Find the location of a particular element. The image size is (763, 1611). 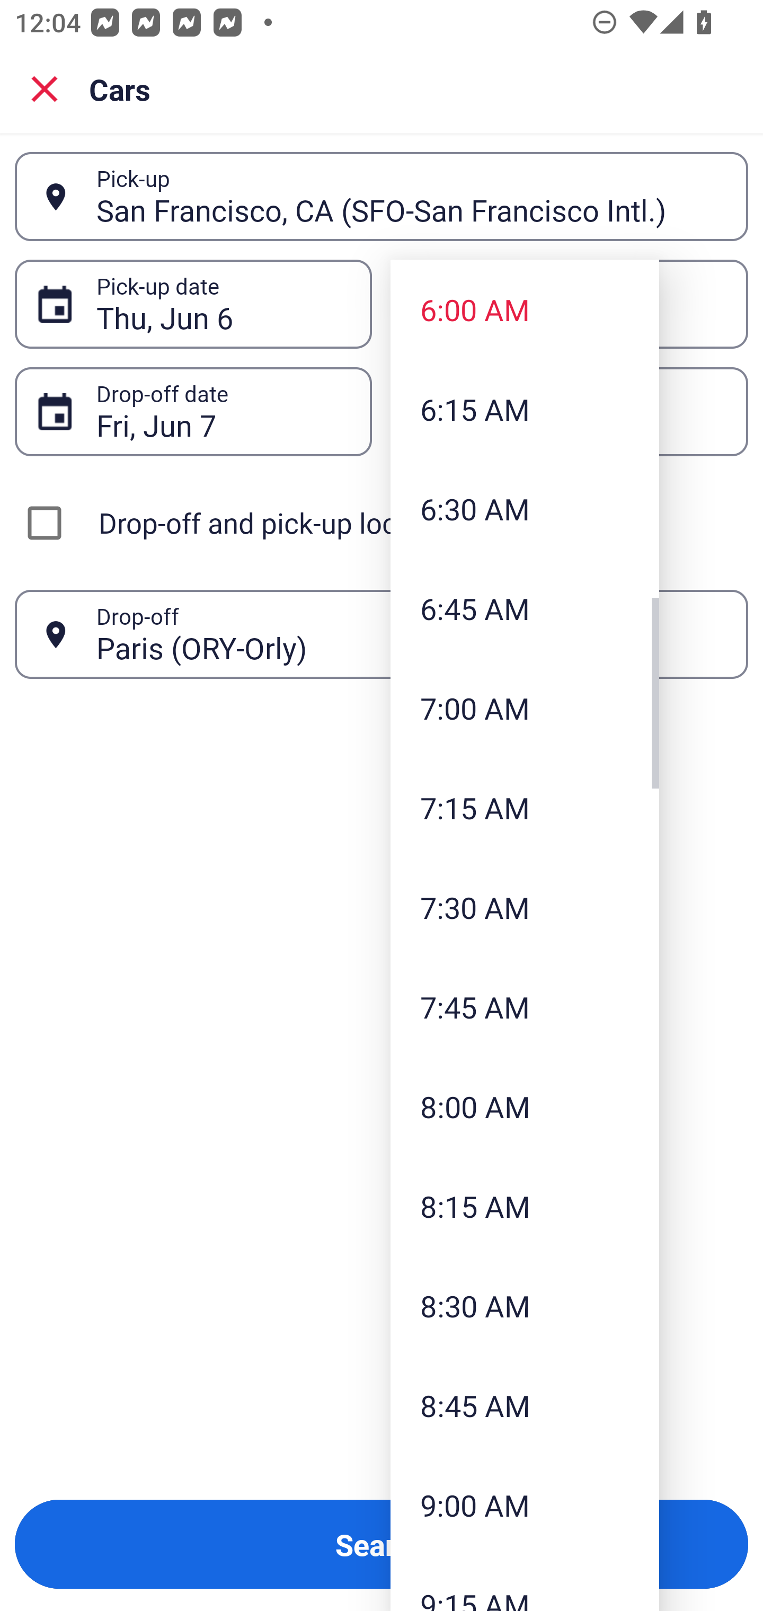

6:30 AM is located at coordinates (525, 509).